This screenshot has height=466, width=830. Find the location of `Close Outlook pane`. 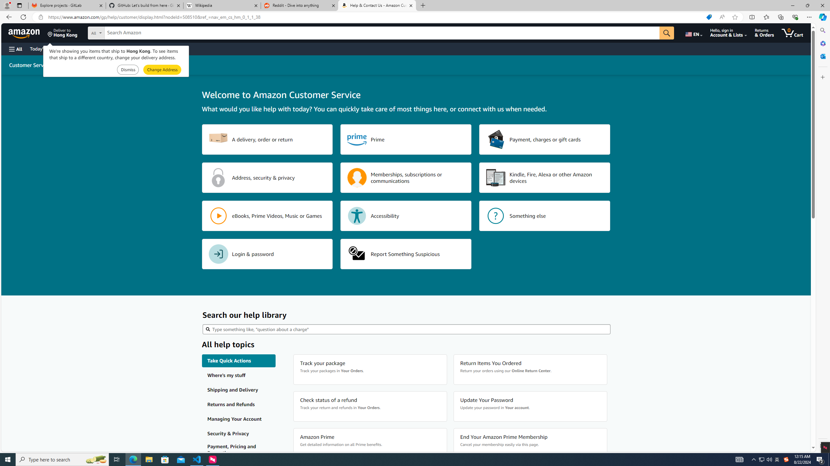

Close Outlook pane is located at coordinates (822, 56).